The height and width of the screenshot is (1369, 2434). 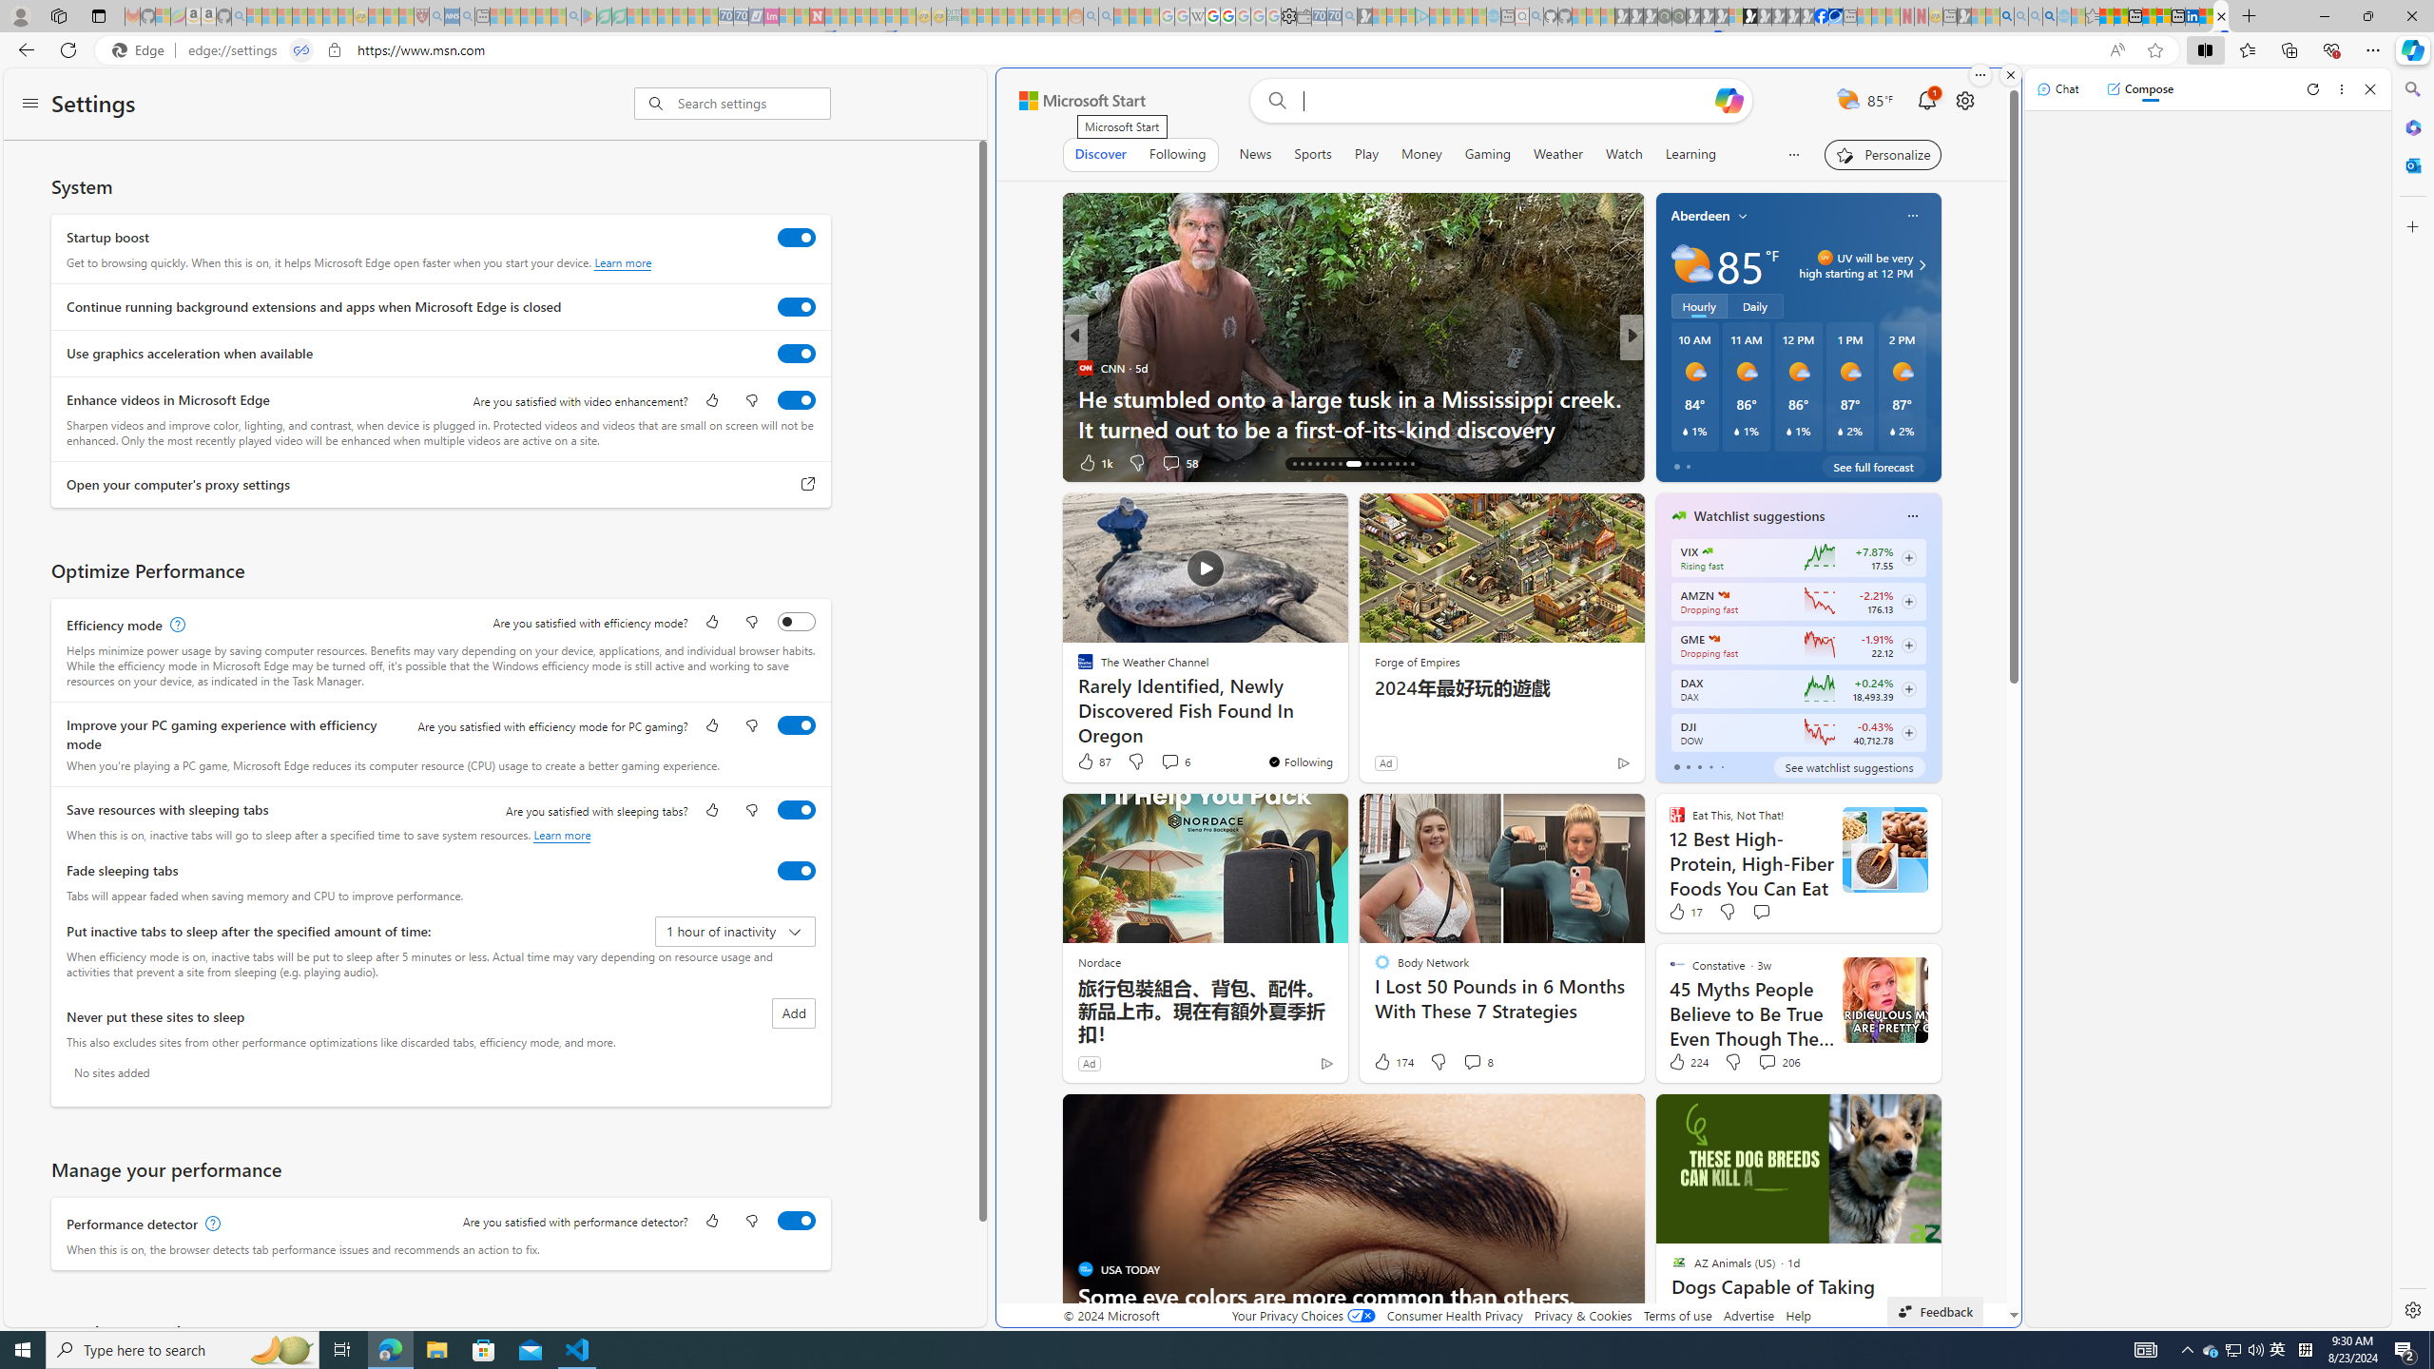 What do you see at coordinates (2164, 16) in the screenshot?
I see `Microsoft account | Privacy` at bounding box center [2164, 16].